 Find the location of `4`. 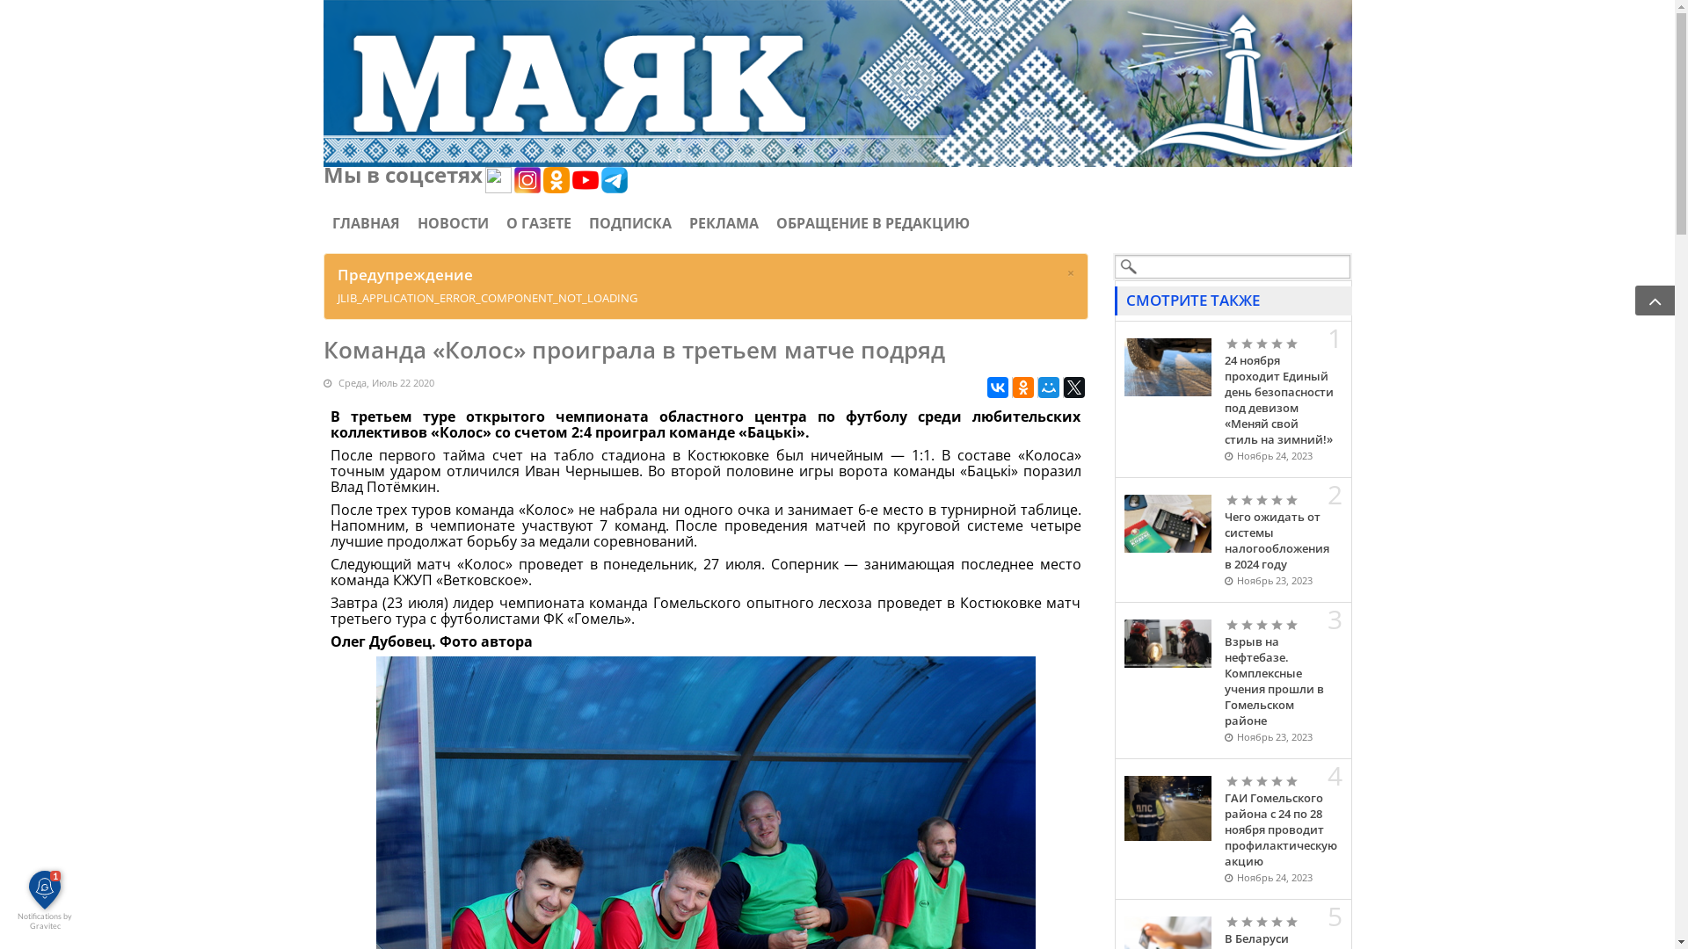

4 is located at coordinates (1255, 500).